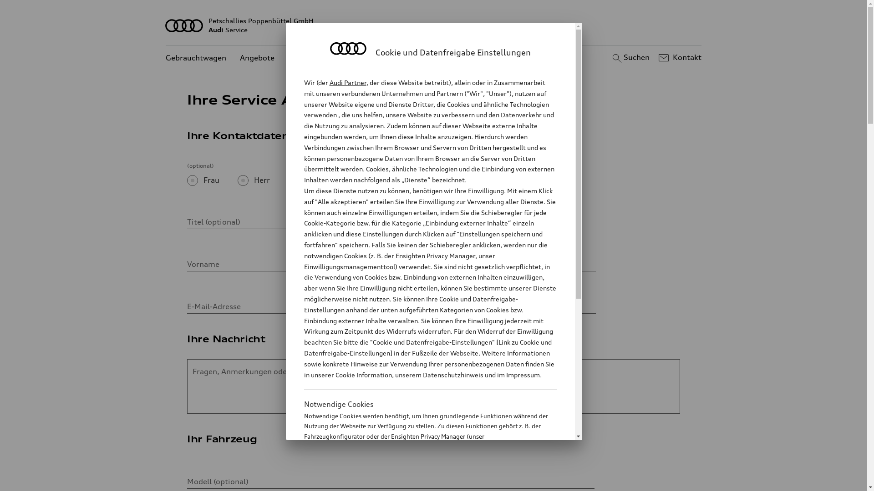 The height and width of the screenshot is (491, 874). I want to click on Angebote, so click(257, 58).